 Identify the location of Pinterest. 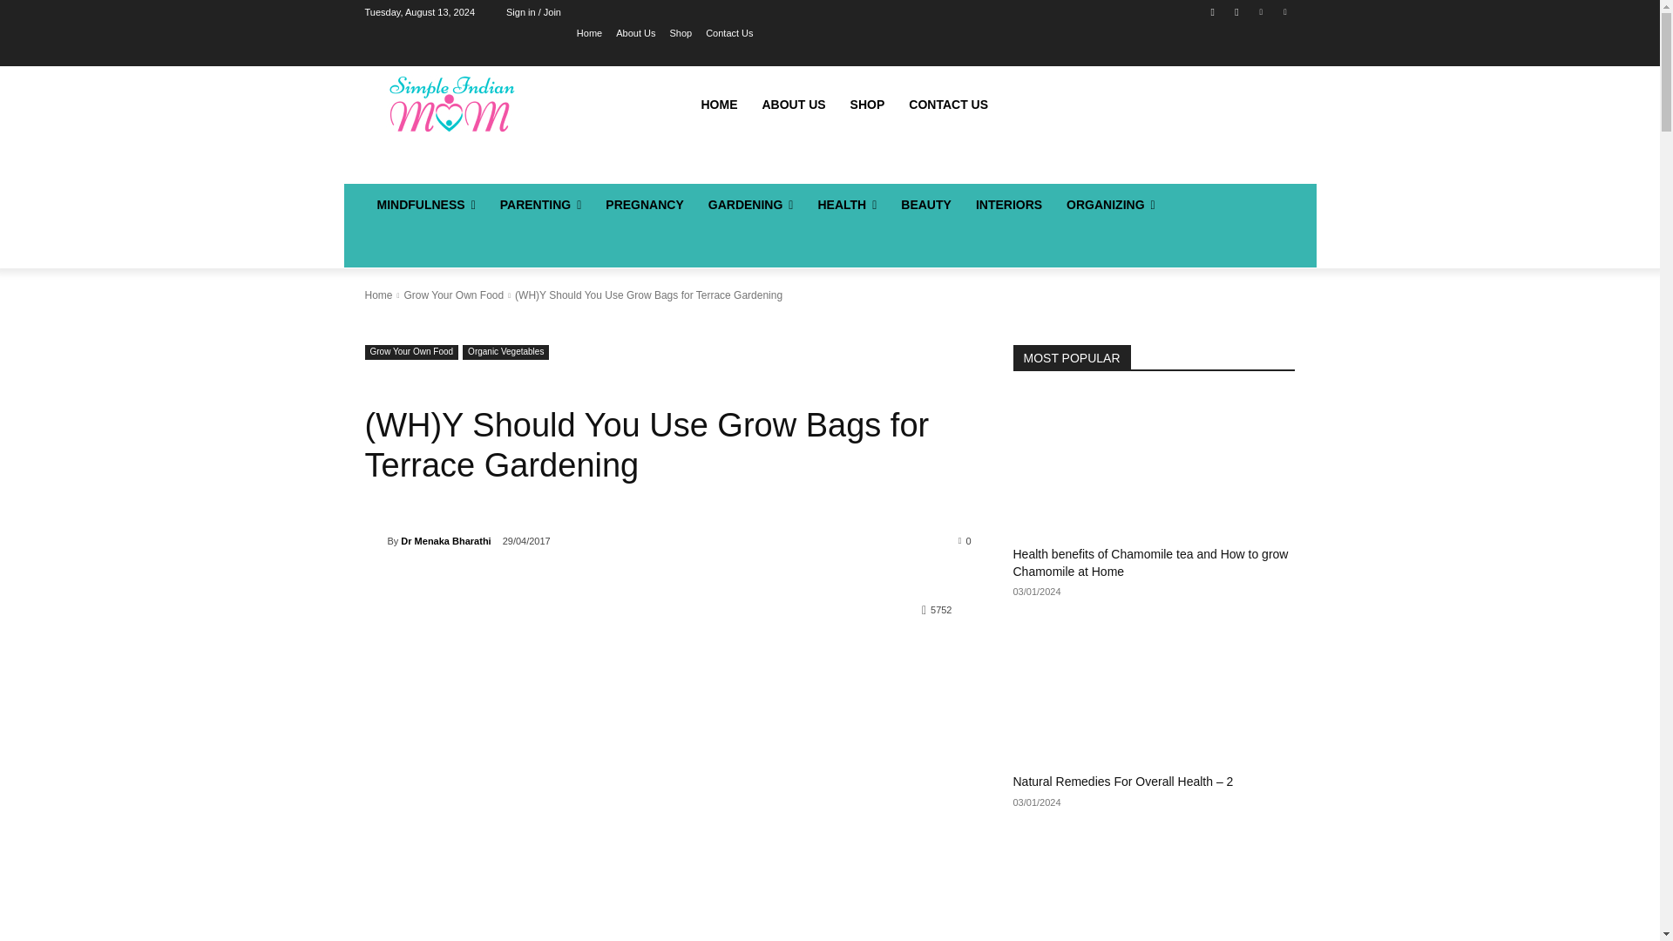
(1262, 11).